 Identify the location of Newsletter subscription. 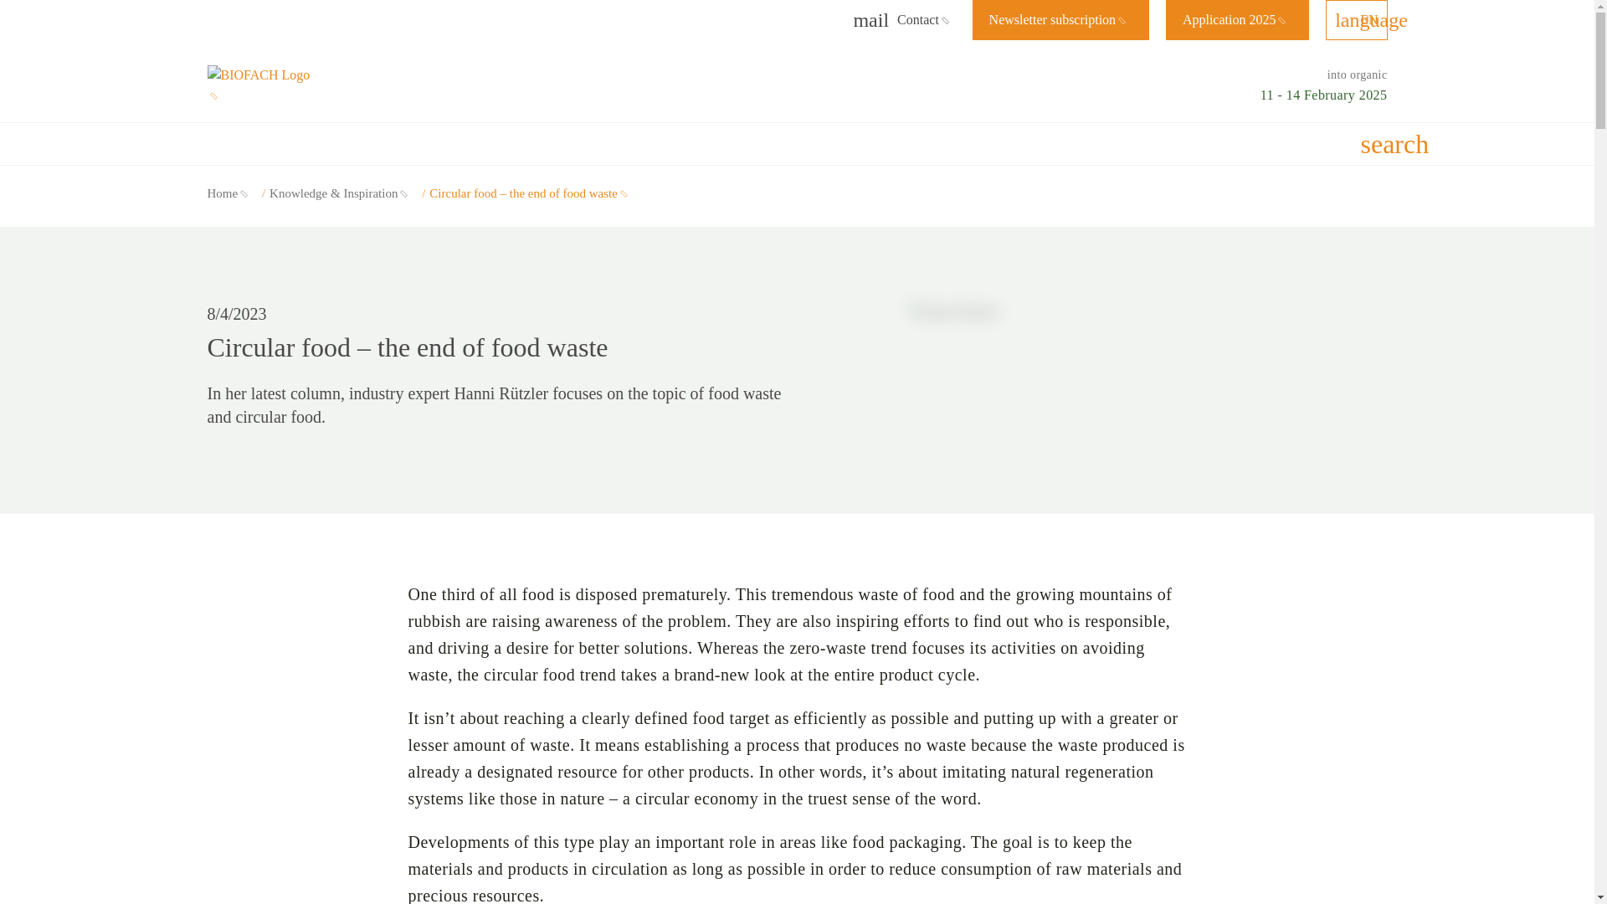
(1060, 20).